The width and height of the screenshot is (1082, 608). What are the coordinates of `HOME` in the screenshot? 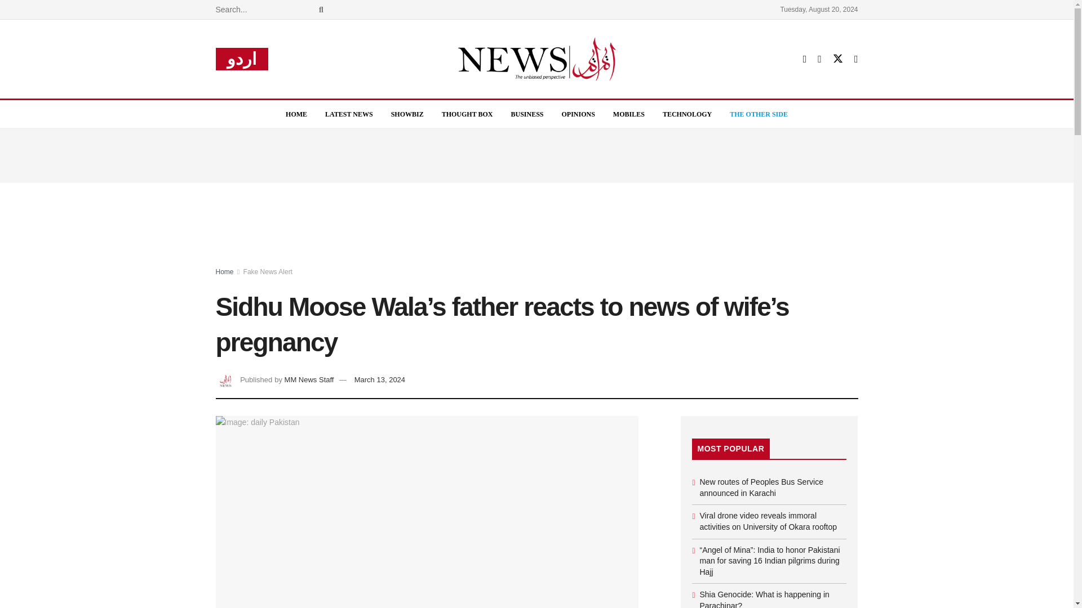 It's located at (296, 114).